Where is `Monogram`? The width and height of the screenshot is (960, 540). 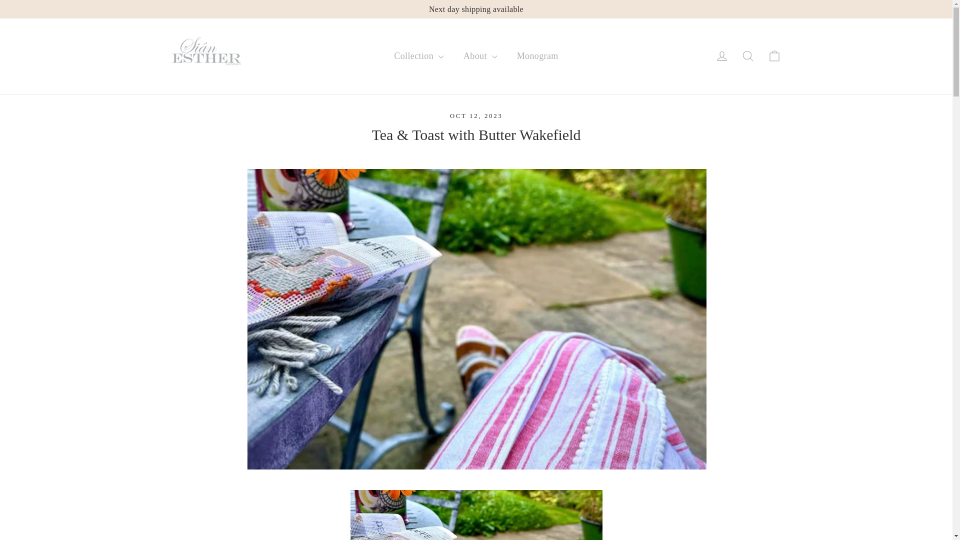
Monogram is located at coordinates (722, 56).